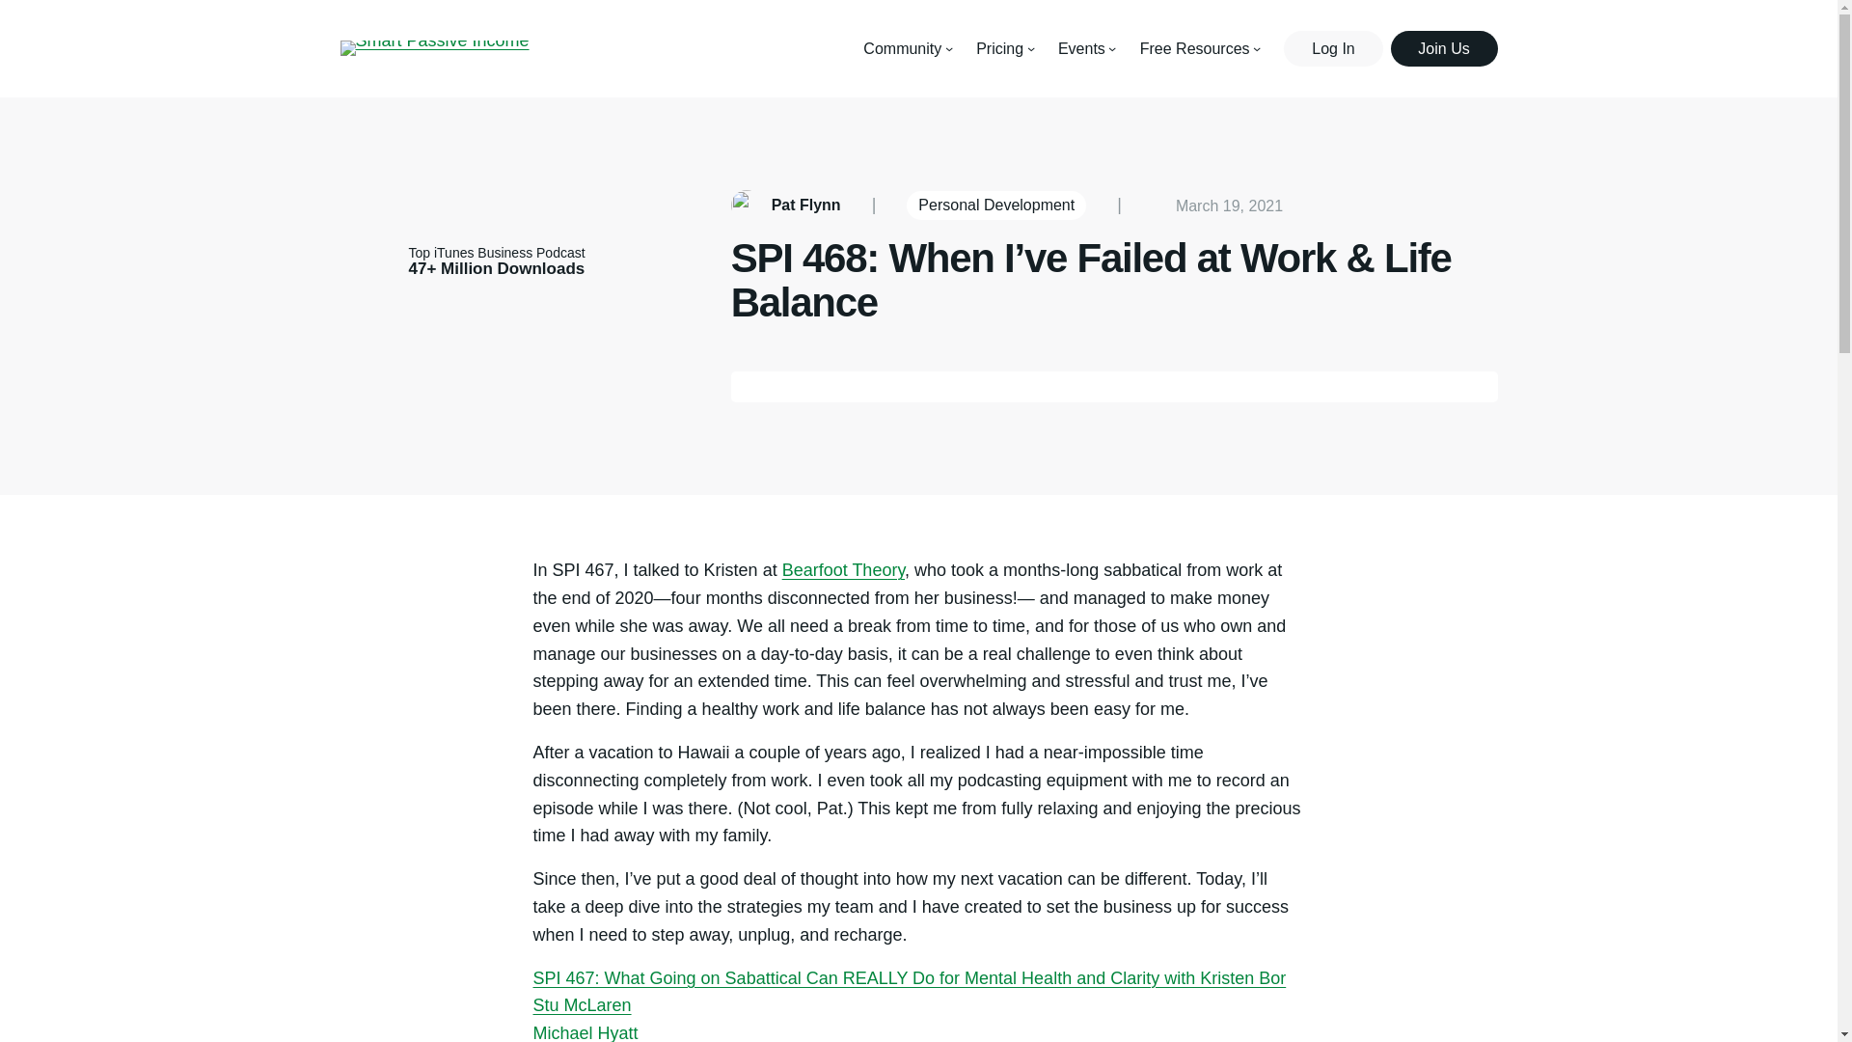 The image size is (1852, 1042). What do you see at coordinates (585, 1032) in the screenshot?
I see `Michael Hyatt` at bounding box center [585, 1032].